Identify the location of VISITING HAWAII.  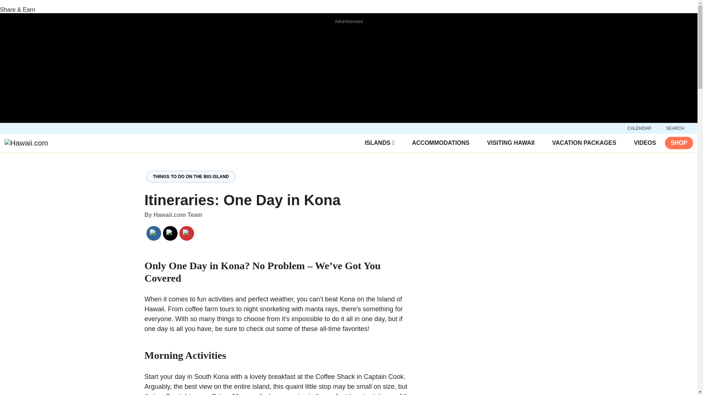
(511, 143).